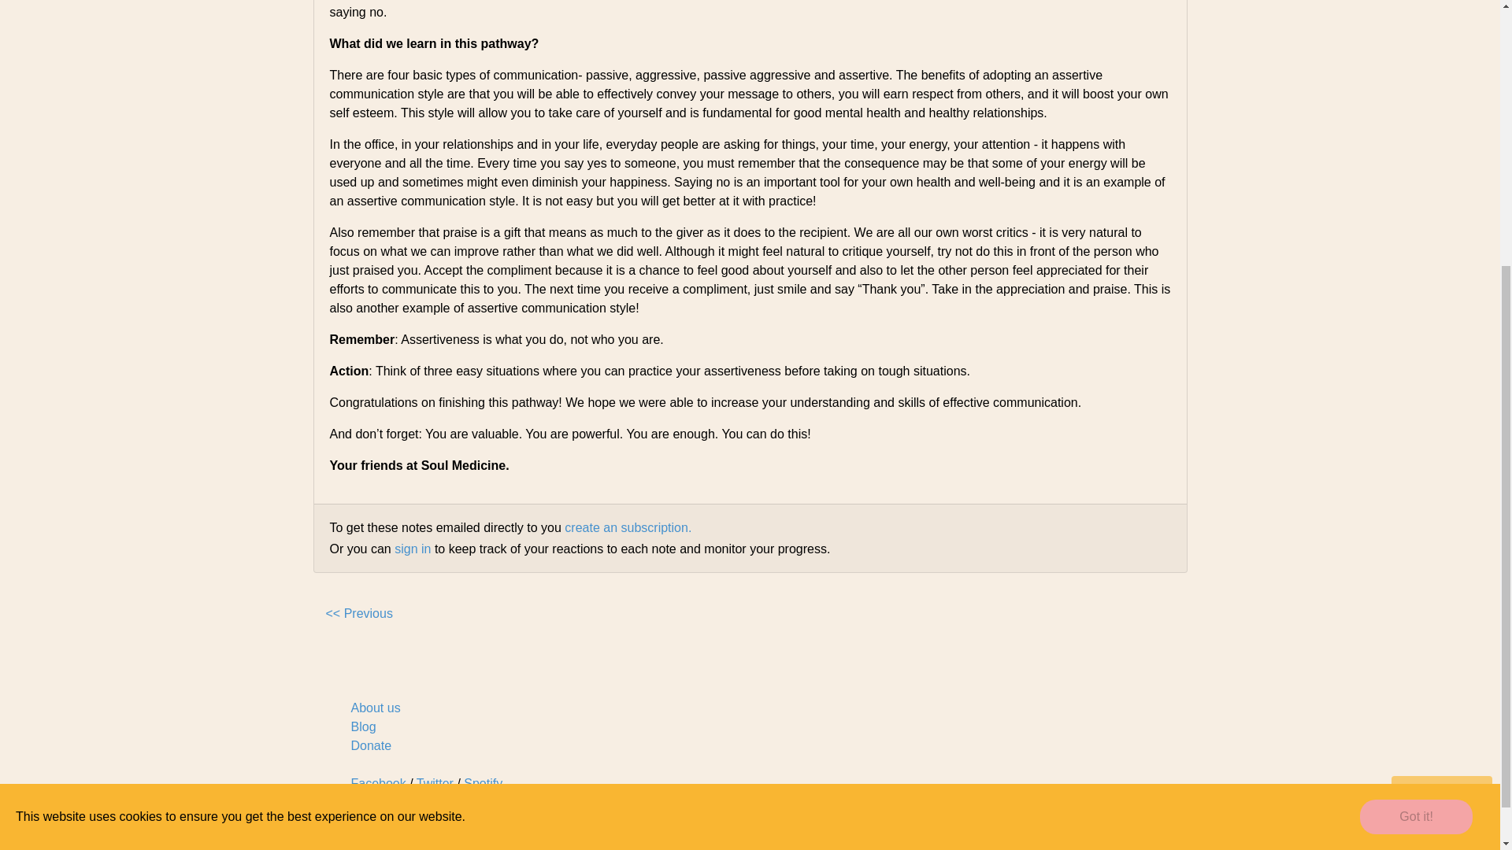  I want to click on Blog, so click(364, 726).